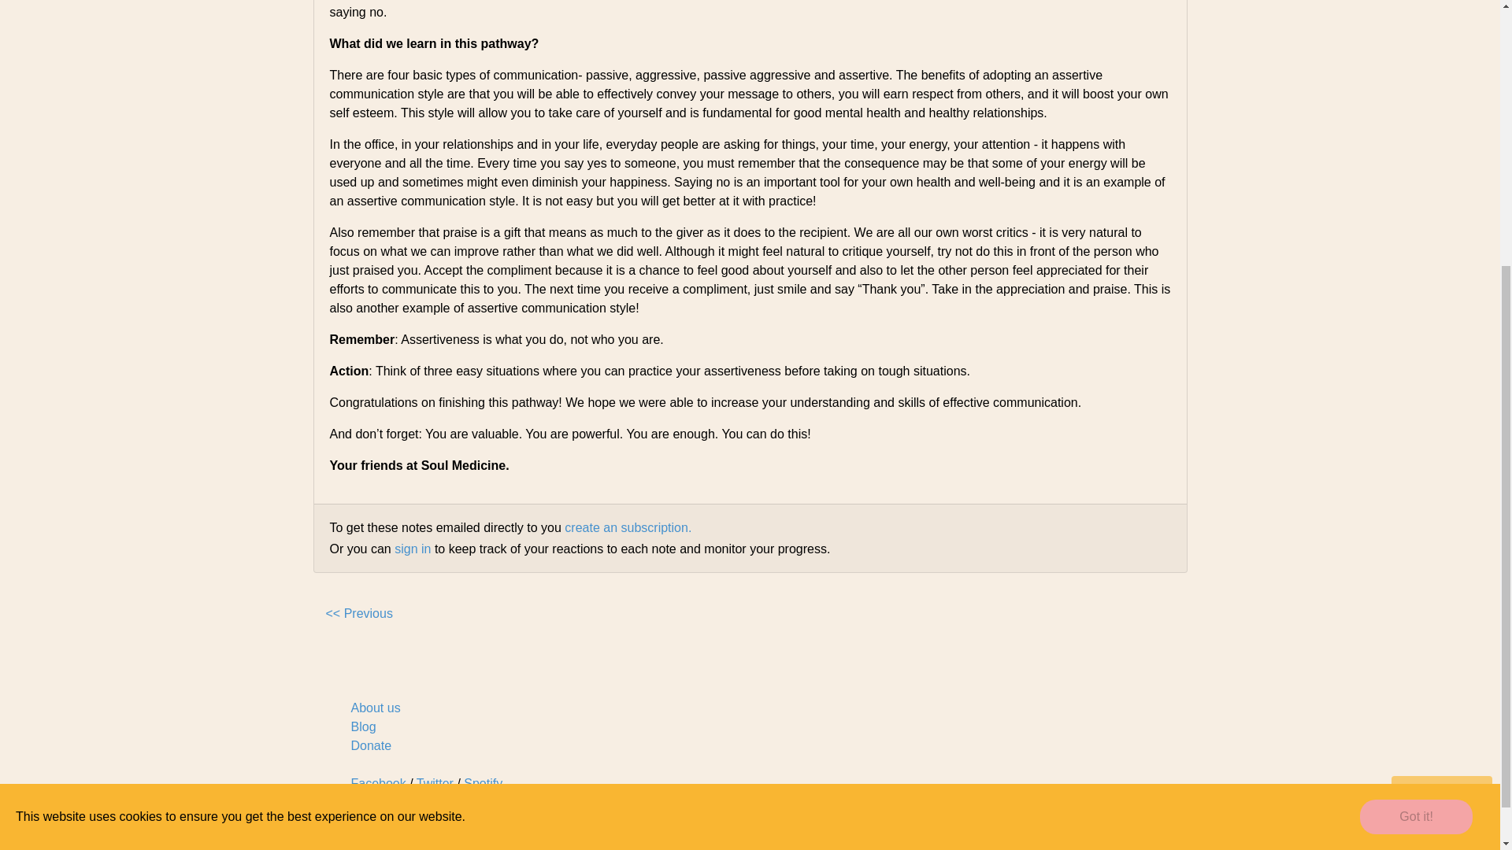  I want to click on Blog, so click(364, 726).